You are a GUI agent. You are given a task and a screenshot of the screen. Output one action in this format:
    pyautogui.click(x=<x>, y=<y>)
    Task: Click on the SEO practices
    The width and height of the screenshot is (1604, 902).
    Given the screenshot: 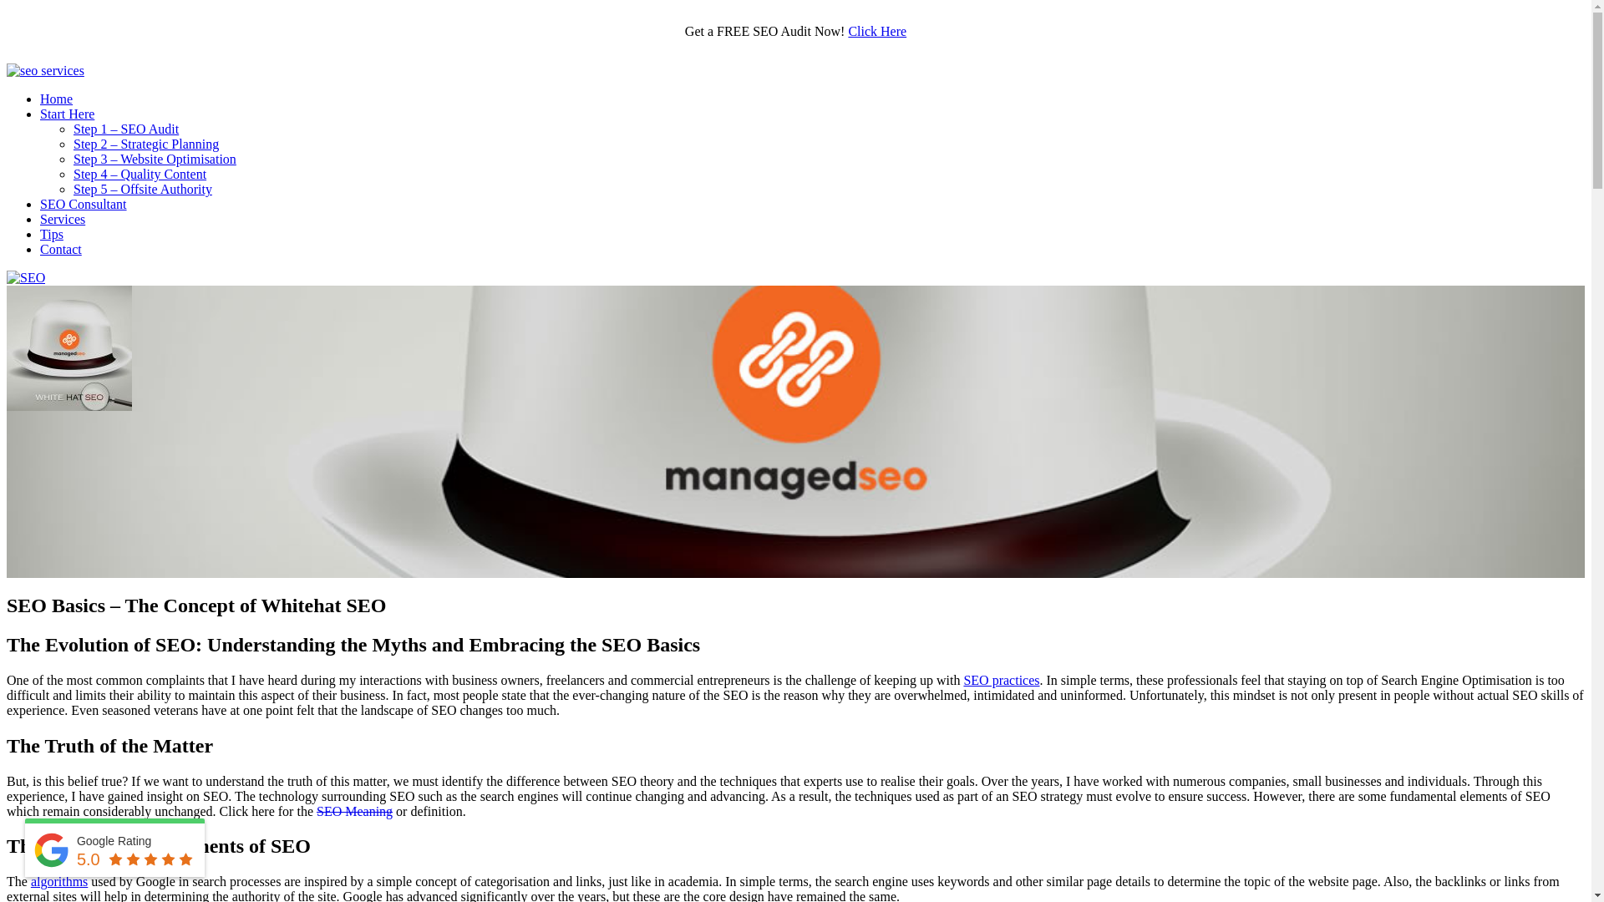 What is the action you would take?
    pyautogui.click(x=1001, y=680)
    